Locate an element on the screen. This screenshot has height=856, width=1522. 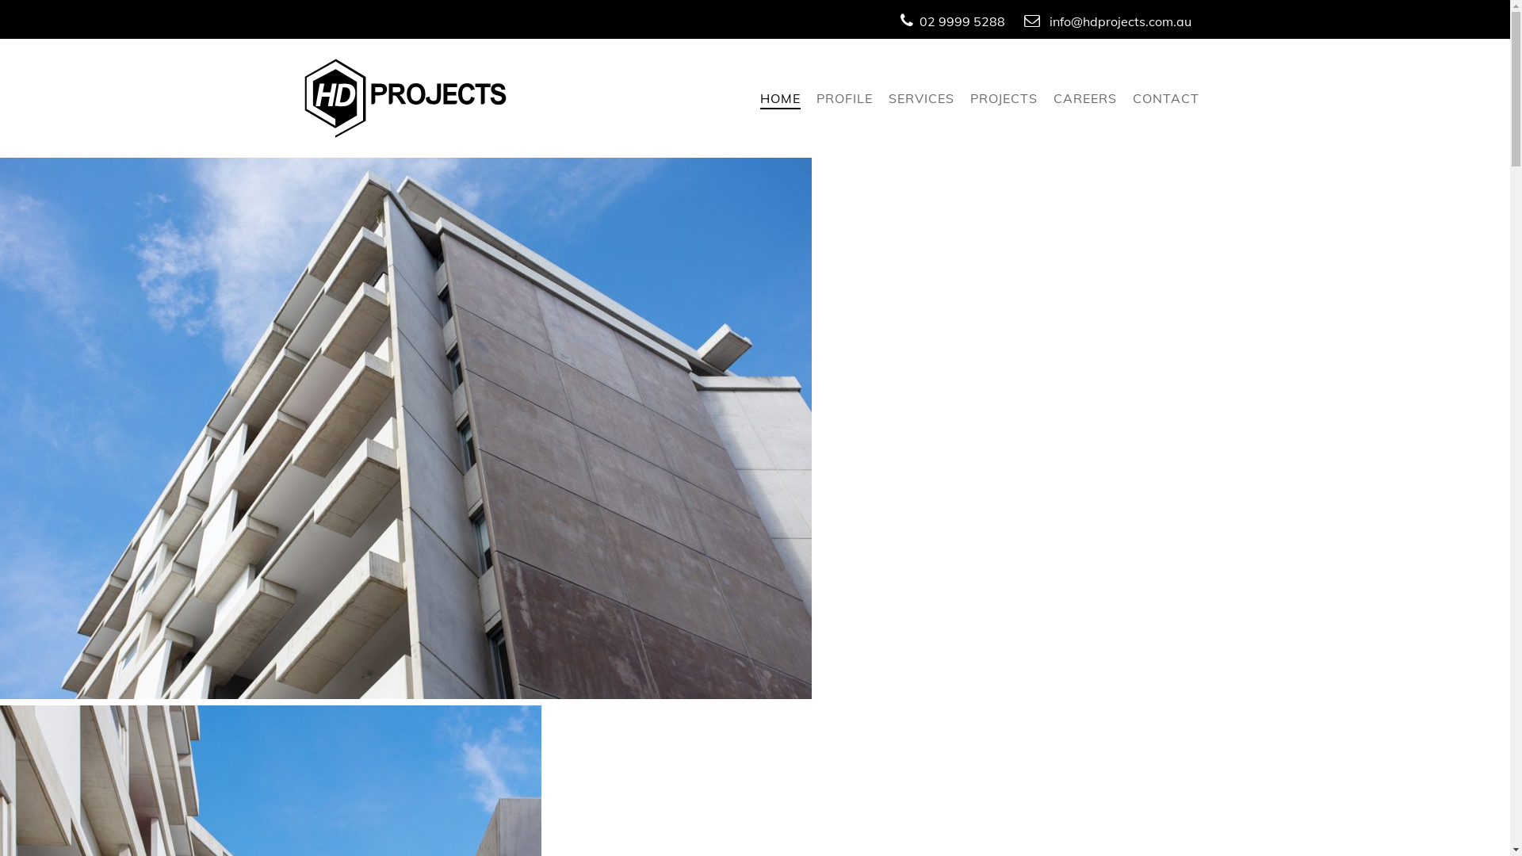
02 9999 5288 is located at coordinates (962, 21).